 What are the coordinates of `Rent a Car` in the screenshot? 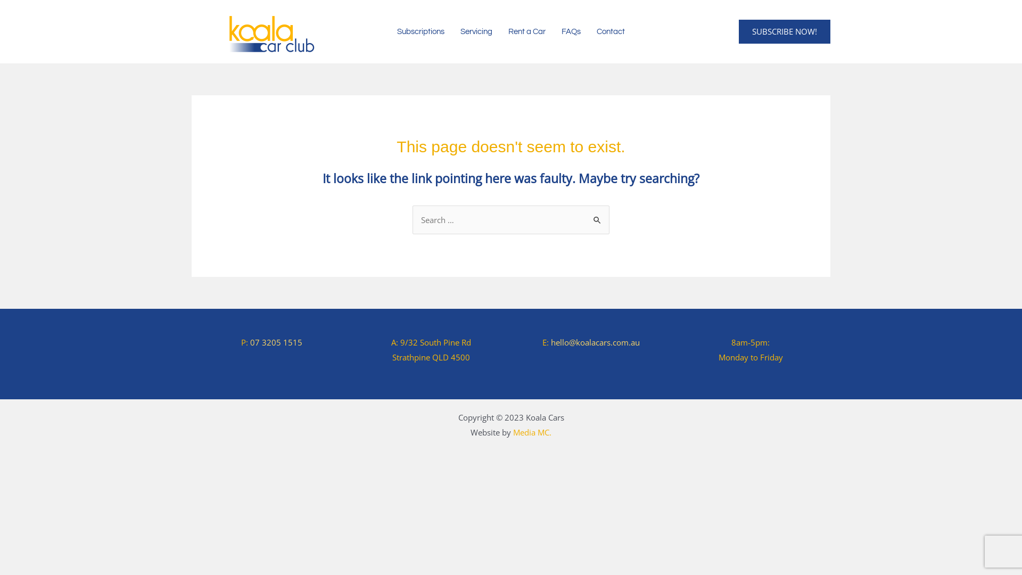 It's located at (527, 31).